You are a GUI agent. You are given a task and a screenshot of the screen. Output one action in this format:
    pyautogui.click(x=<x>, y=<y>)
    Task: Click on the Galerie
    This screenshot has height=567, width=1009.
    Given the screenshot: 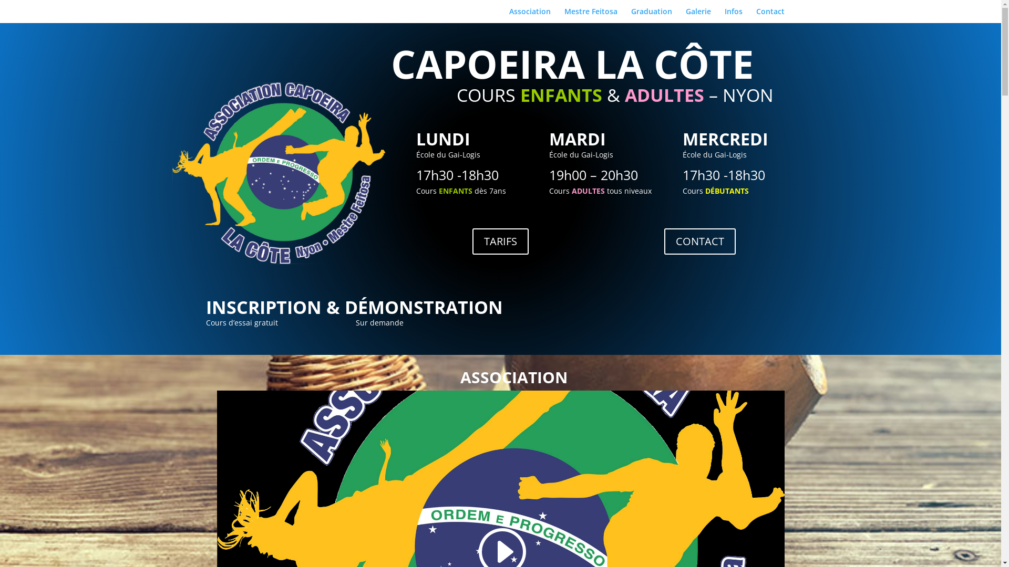 What is the action you would take?
    pyautogui.click(x=698, y=16)
    